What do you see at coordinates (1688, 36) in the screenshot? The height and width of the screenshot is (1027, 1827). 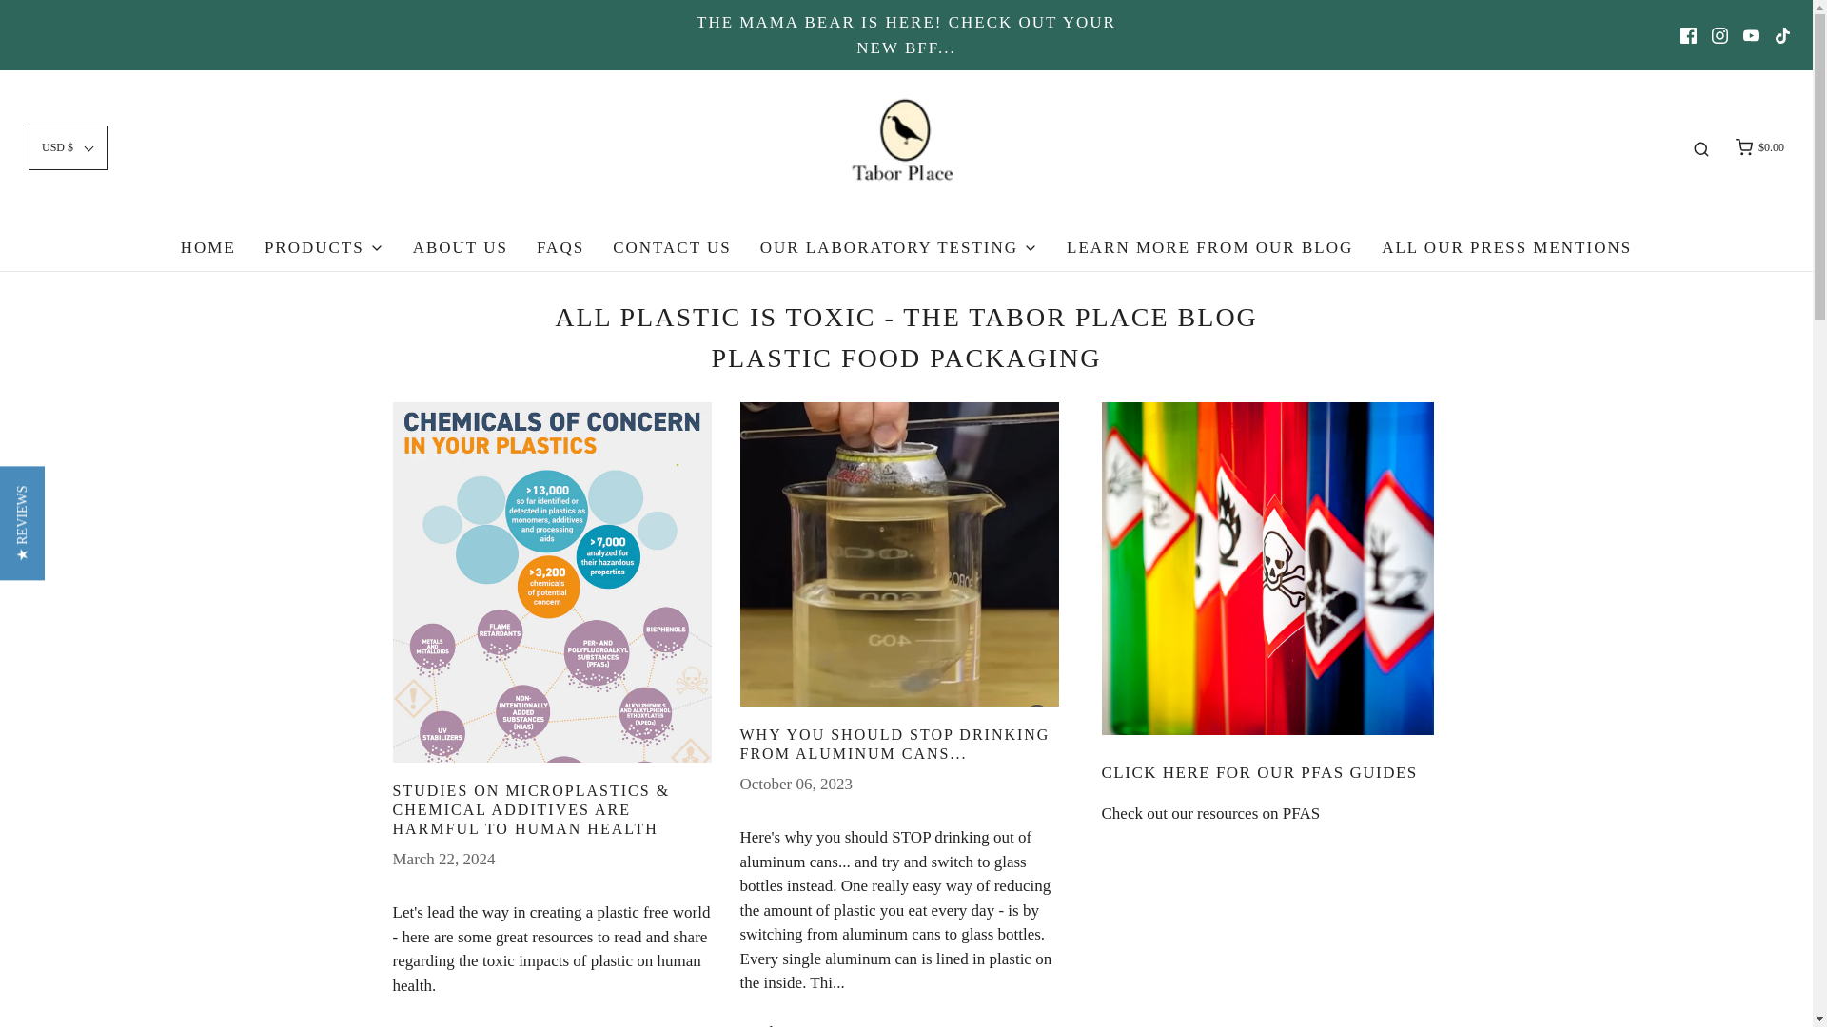 I see `FACEBOOK ICON` at bounding box center [1688, 36].